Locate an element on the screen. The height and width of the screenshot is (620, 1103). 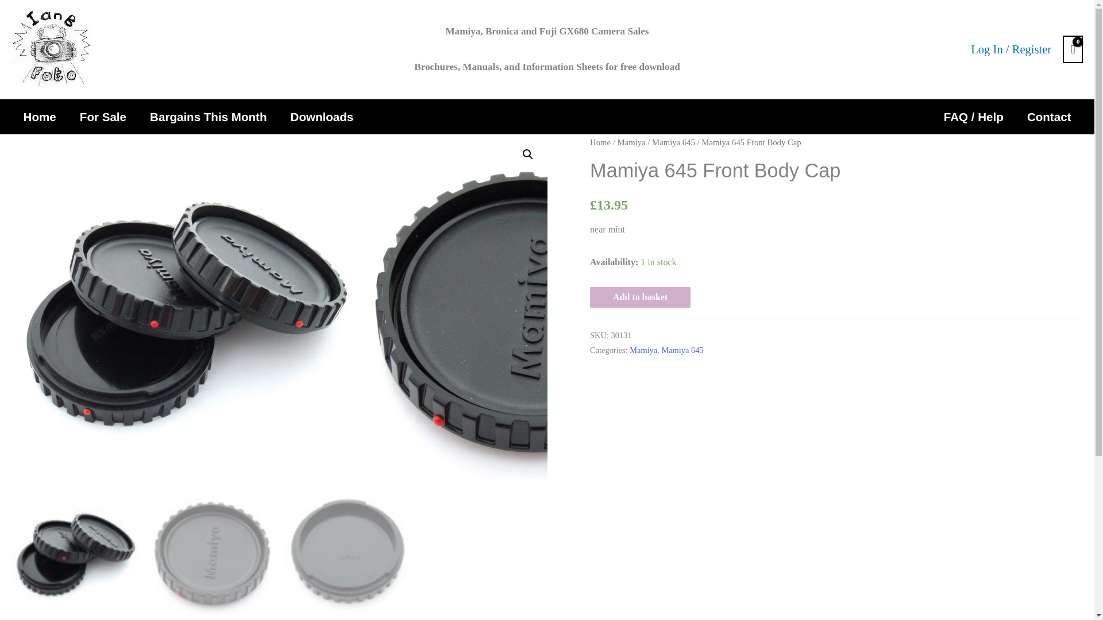
Contact is located at coordinates (1049, 117).